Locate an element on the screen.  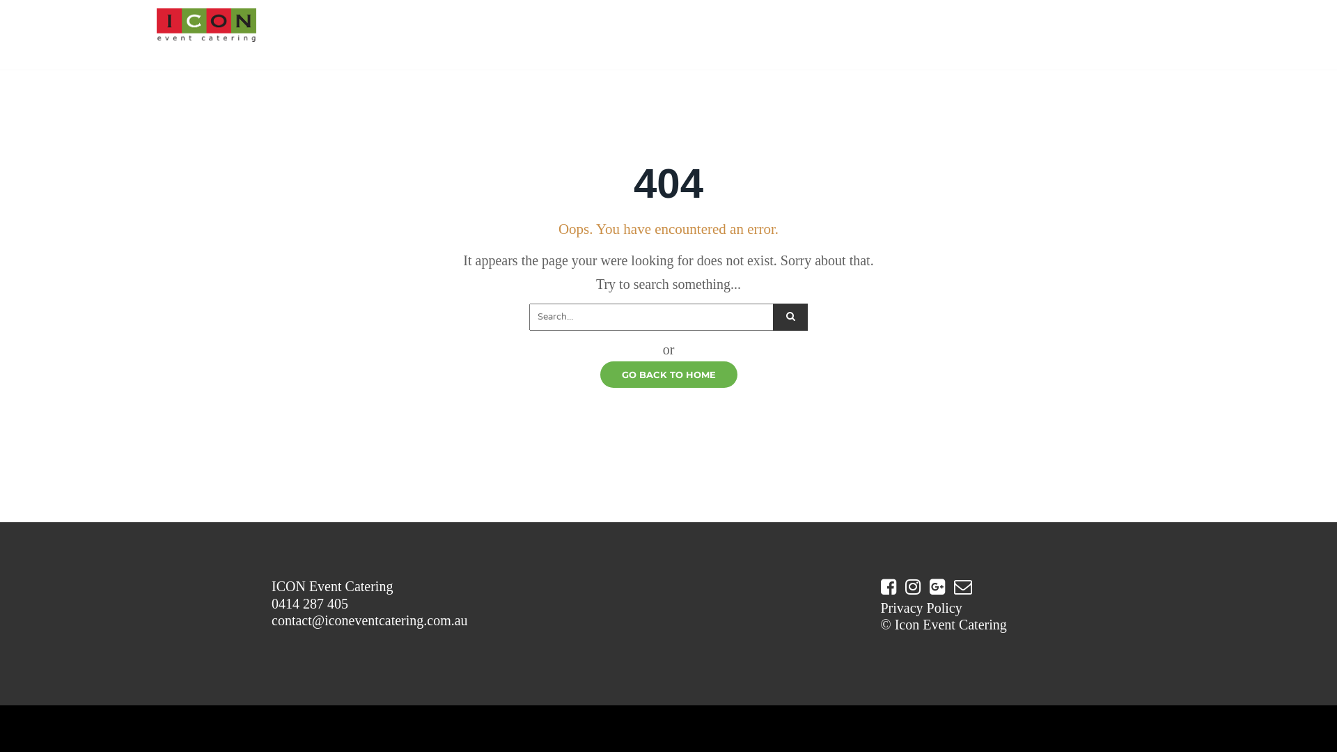
VENUES is located at coordinates (642, 26).